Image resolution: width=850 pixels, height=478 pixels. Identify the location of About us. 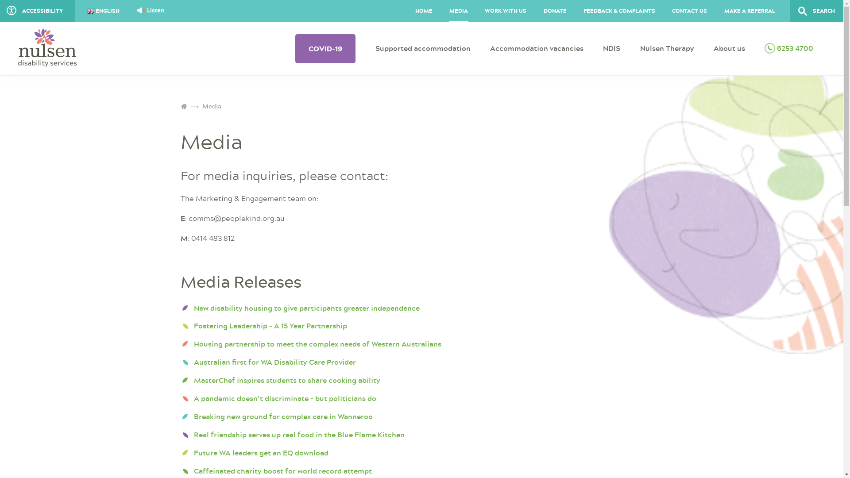
(730, 49).